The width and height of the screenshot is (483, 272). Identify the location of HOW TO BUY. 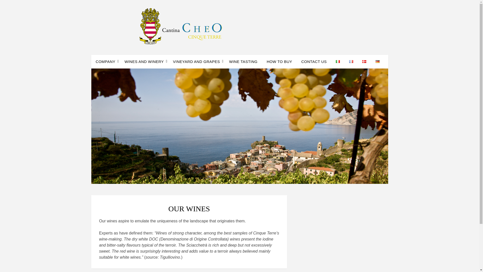
(279, 62).